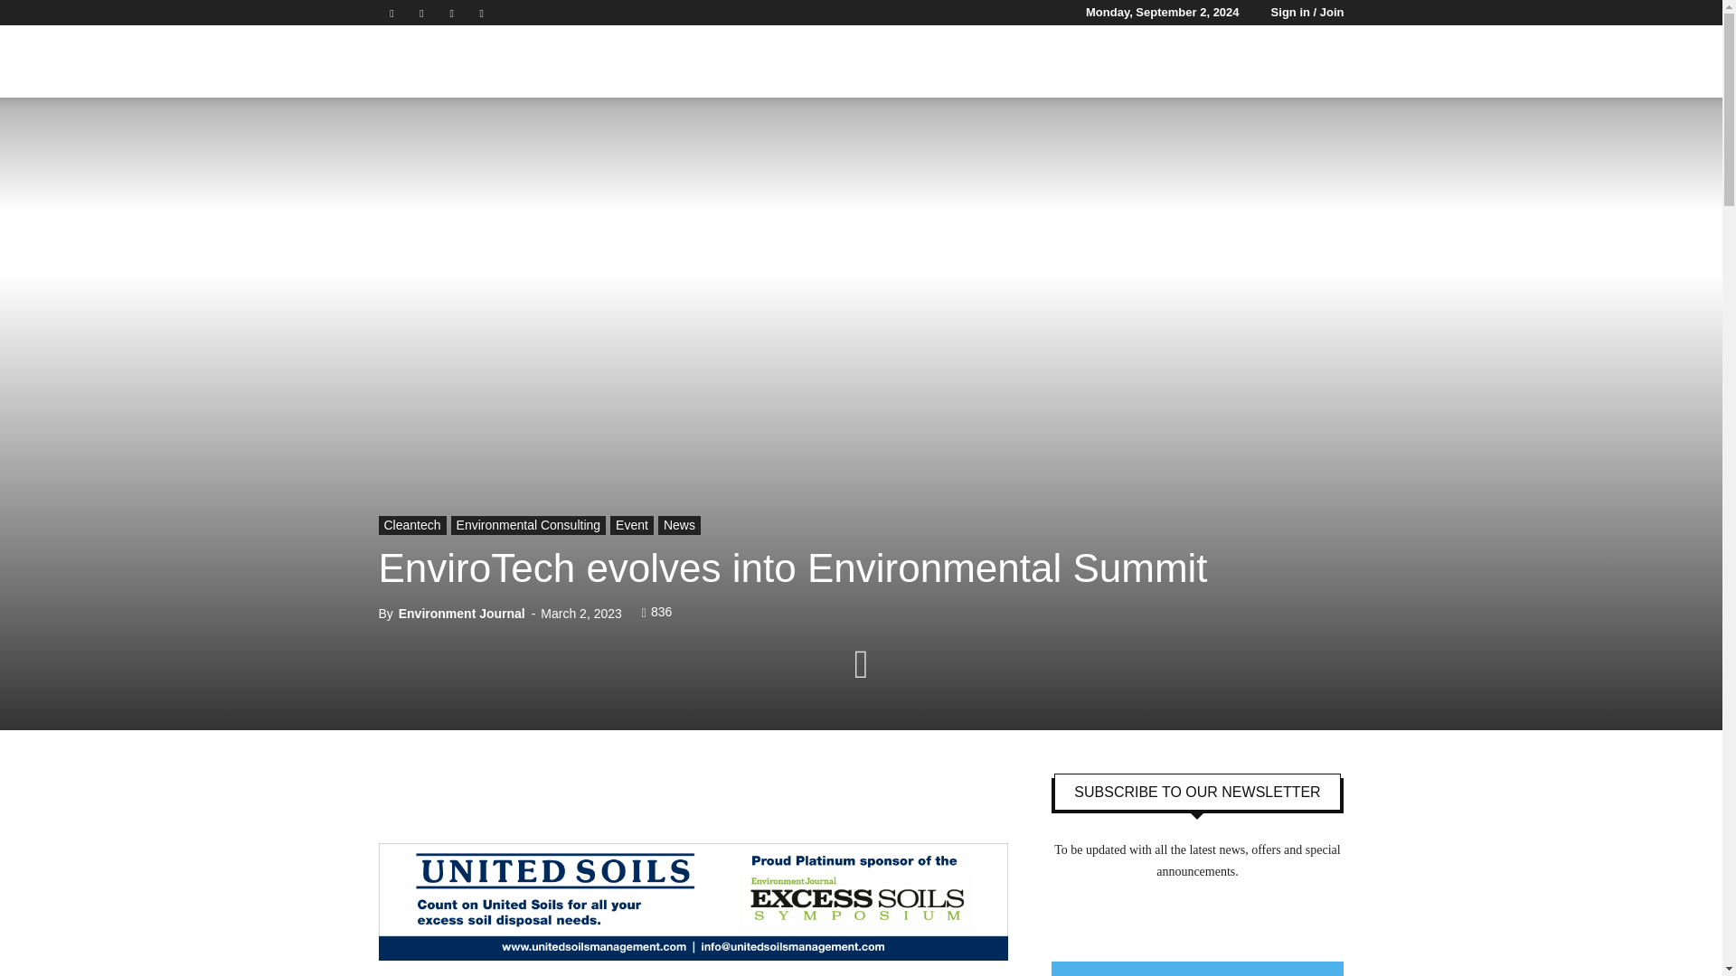 Image resolution: width=1736 pixels, height=976 pixels. Describe the element at coordinates (421, 13) in the screenshot. I see `Linkedin` at that location.